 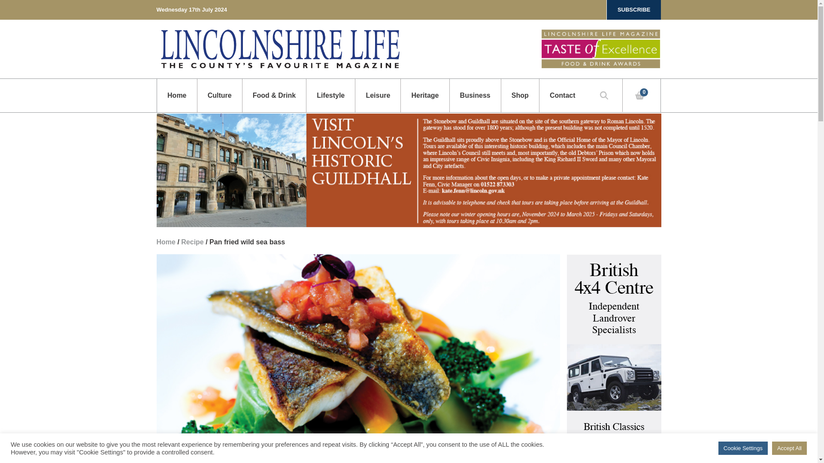 I want to click on Heritage, so click(x=425, y=95).